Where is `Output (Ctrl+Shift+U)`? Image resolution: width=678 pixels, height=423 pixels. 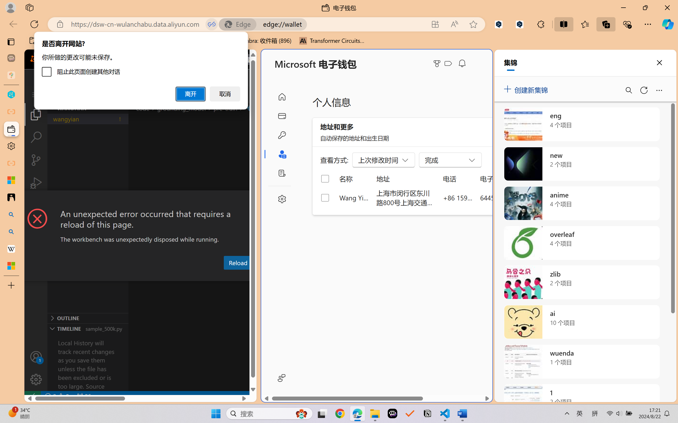 Output (Ctrl+Shift+U) is located at coordinates (184, 276).